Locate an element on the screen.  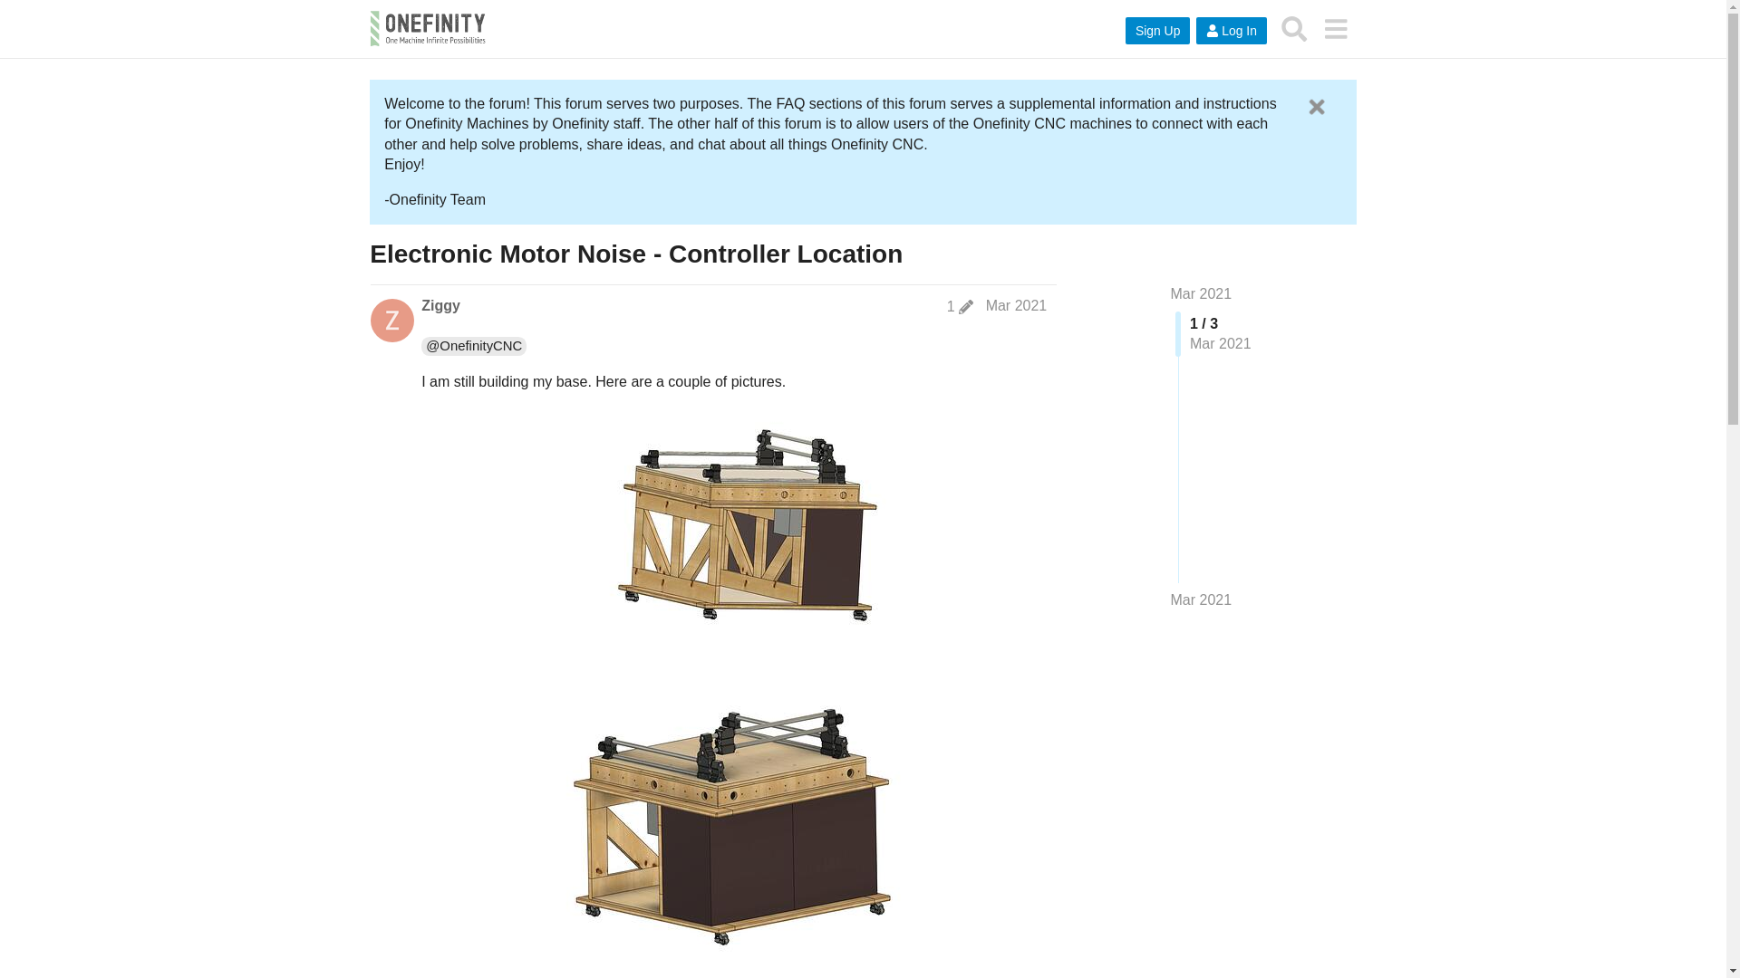
1 is located at coordinates (959, 306).